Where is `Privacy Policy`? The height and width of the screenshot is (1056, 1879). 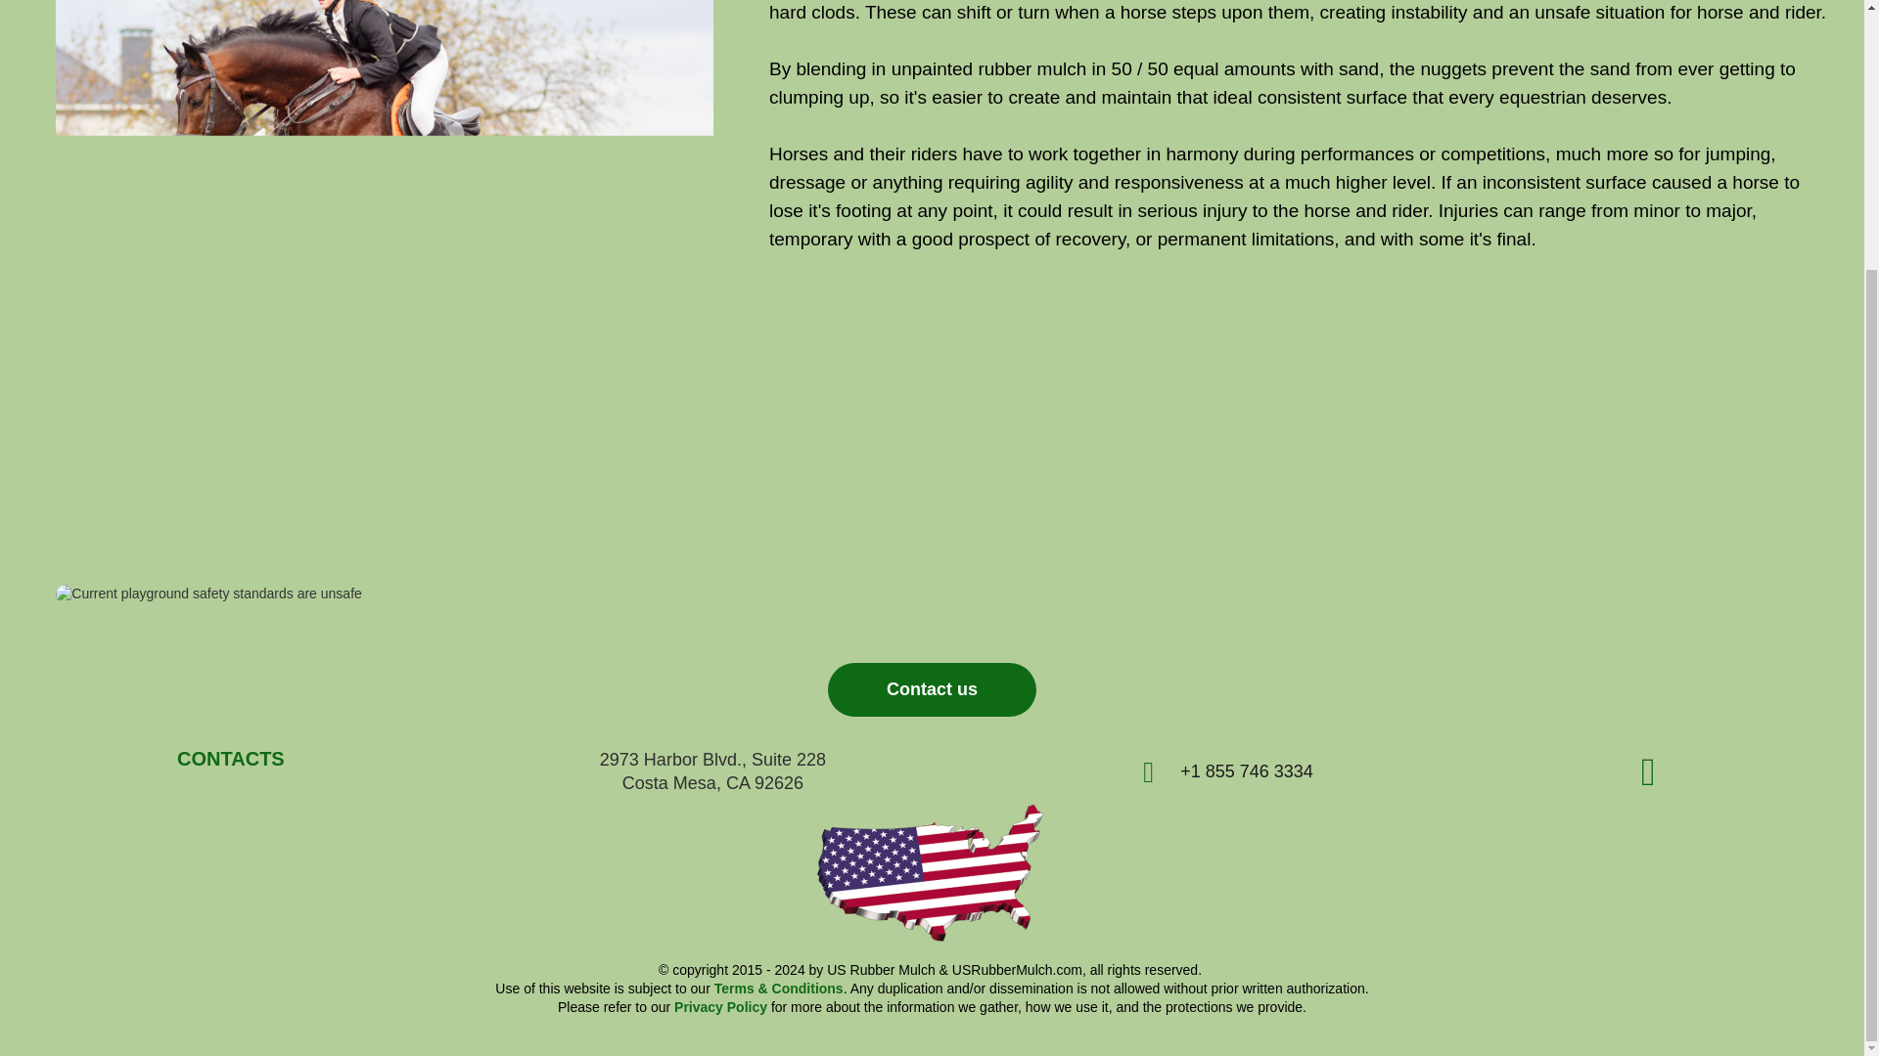 Privacy Policy is located at coordinates (720, 1006).